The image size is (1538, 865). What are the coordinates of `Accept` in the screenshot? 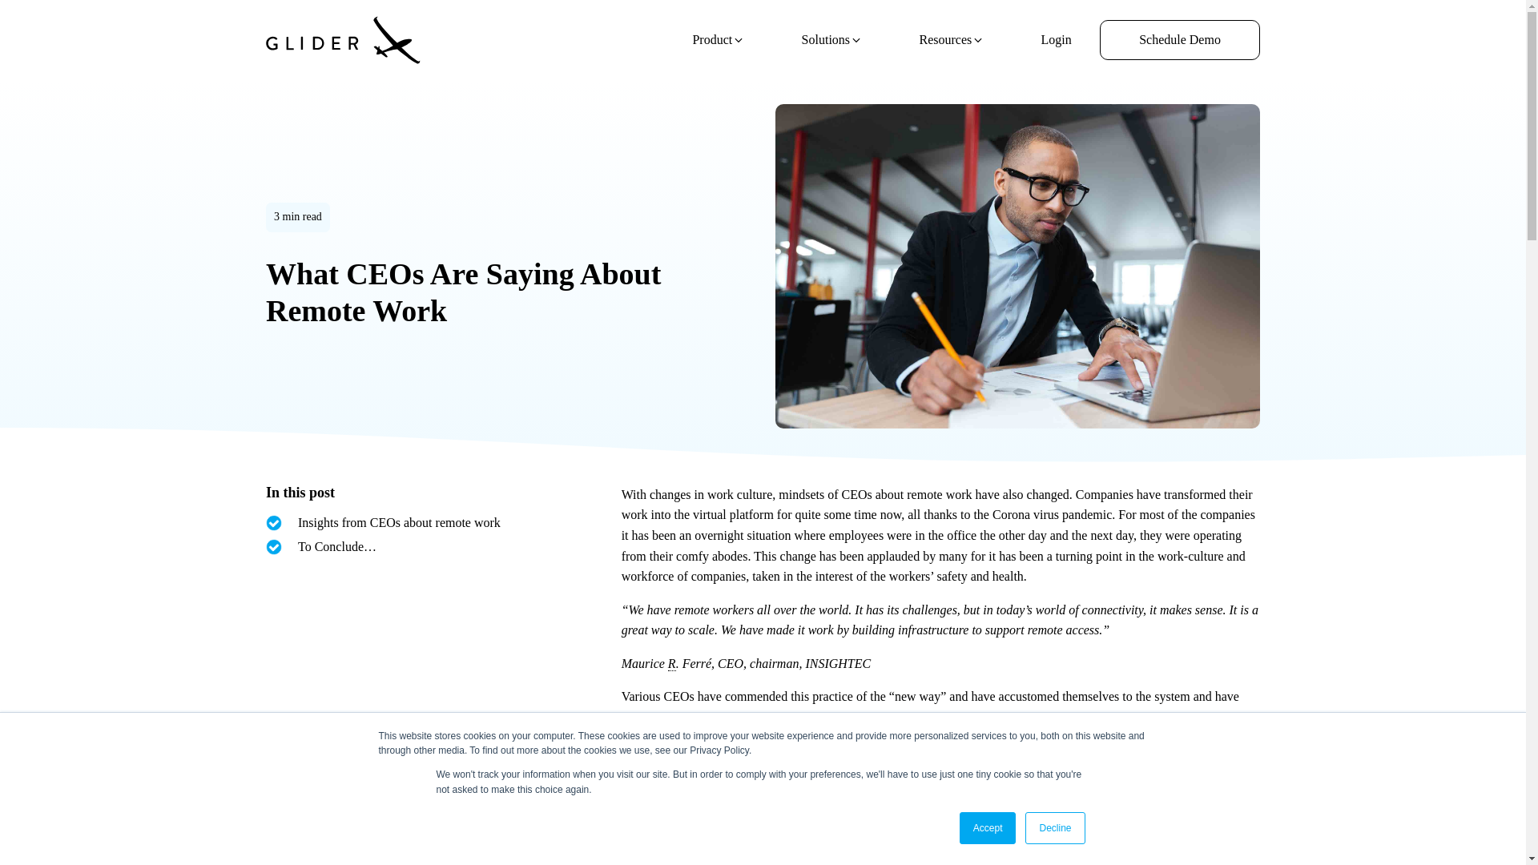 It's located at (988, 828).